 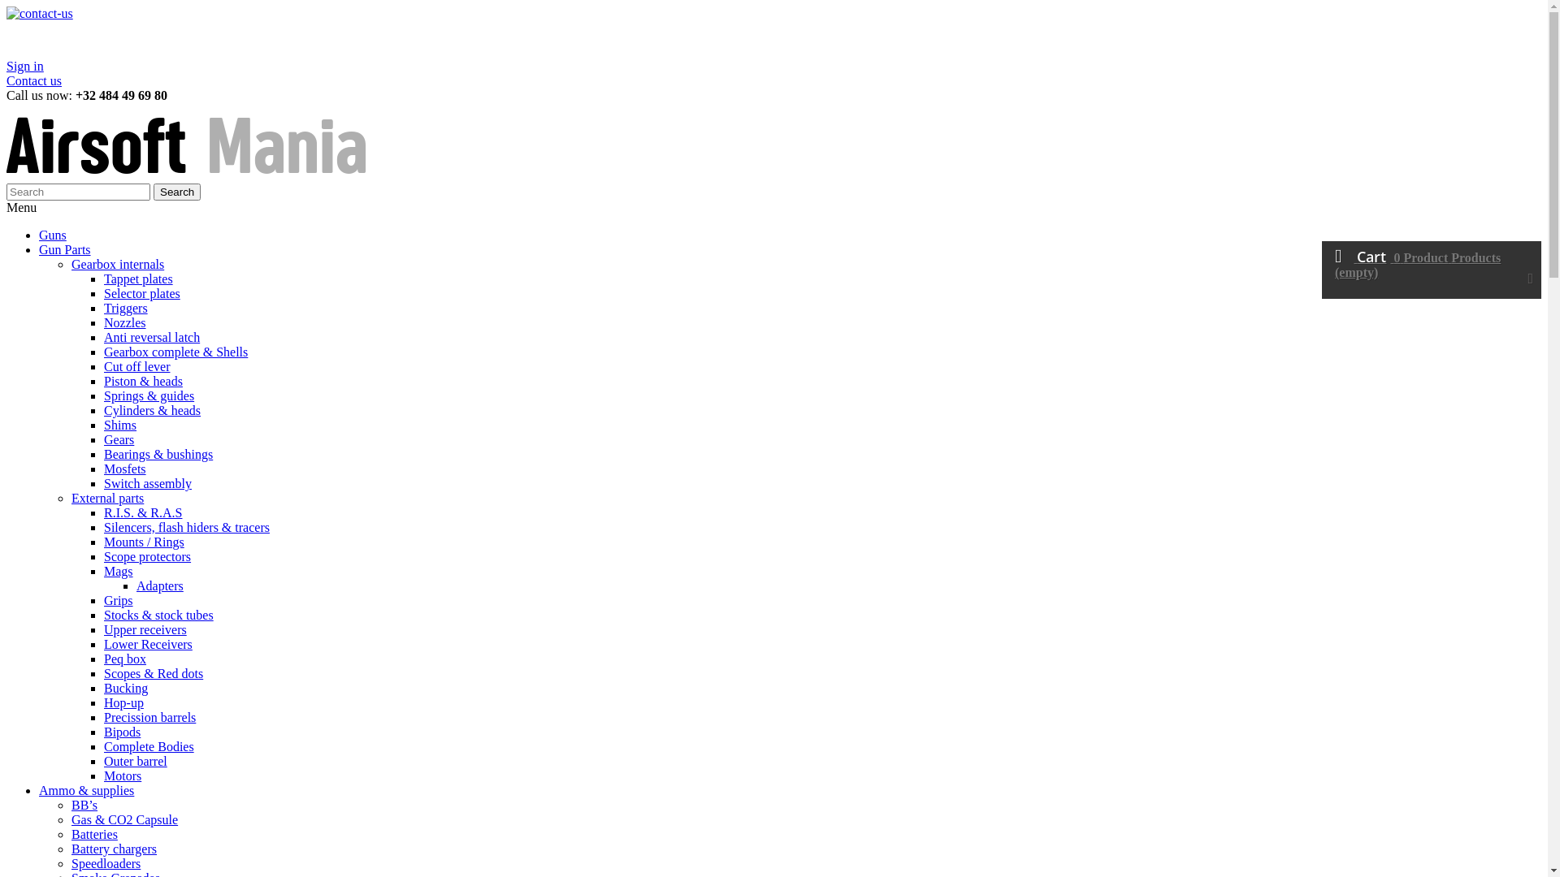 What do you see at coordinates (148, 557) in the screenshot?
I see `Scope protectors` at bounding box center [148, 557].